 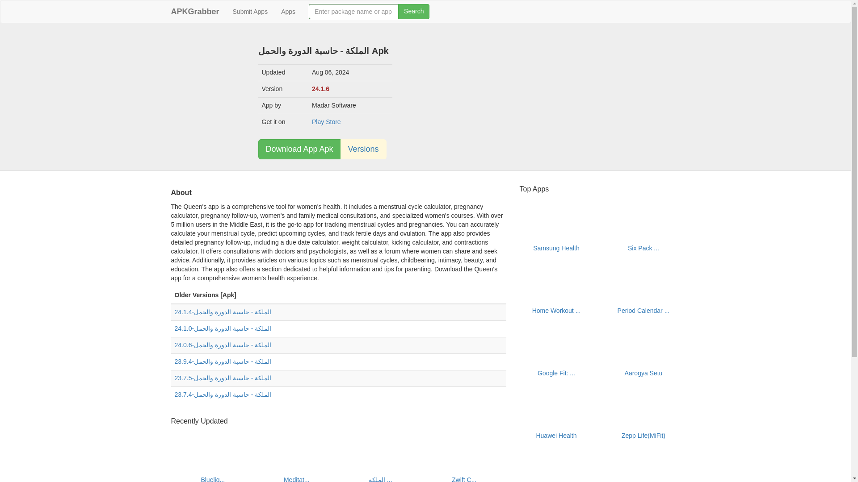 What do you see at coordinates (297, 479) in the screenshot?
I see `Meditation Music - Relax, Yoga apk for android` at bounding box center [297, 479].